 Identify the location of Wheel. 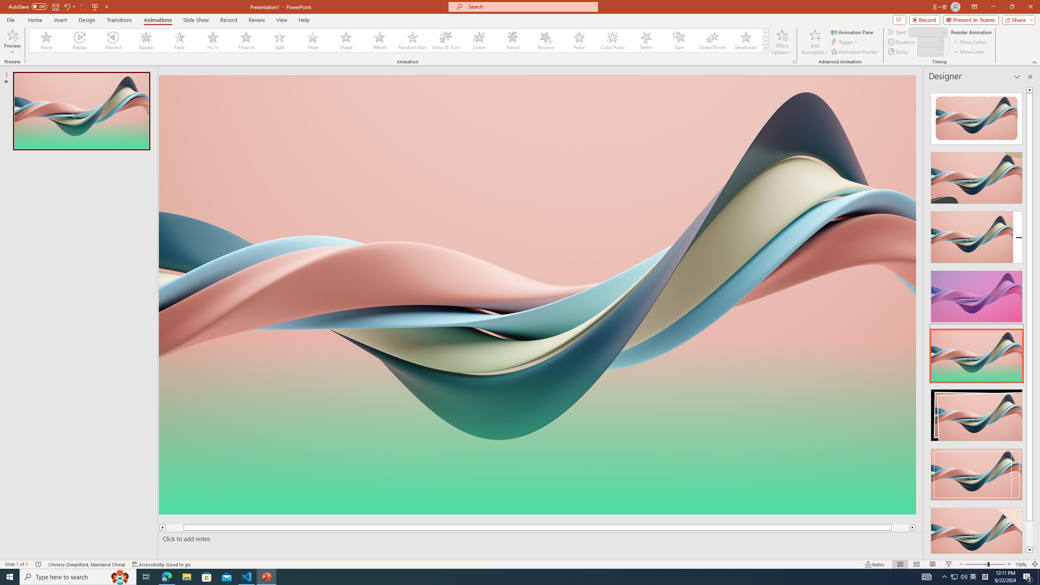
(379, 41).